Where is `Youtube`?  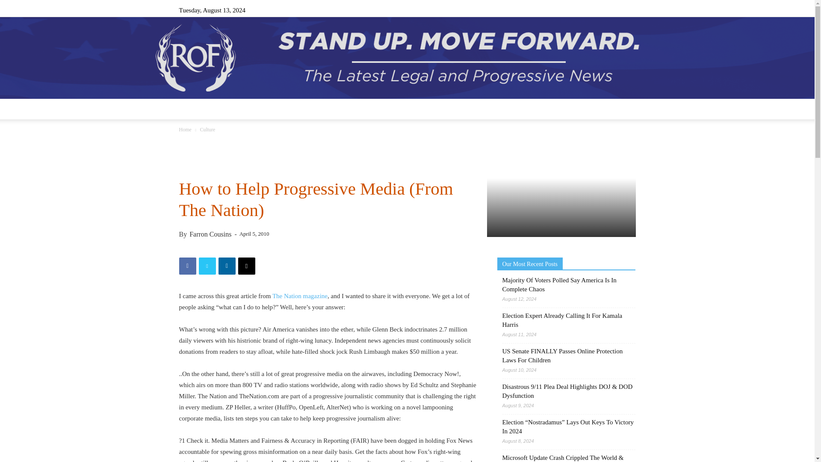
Youtube is located at coordinates (629, 10).